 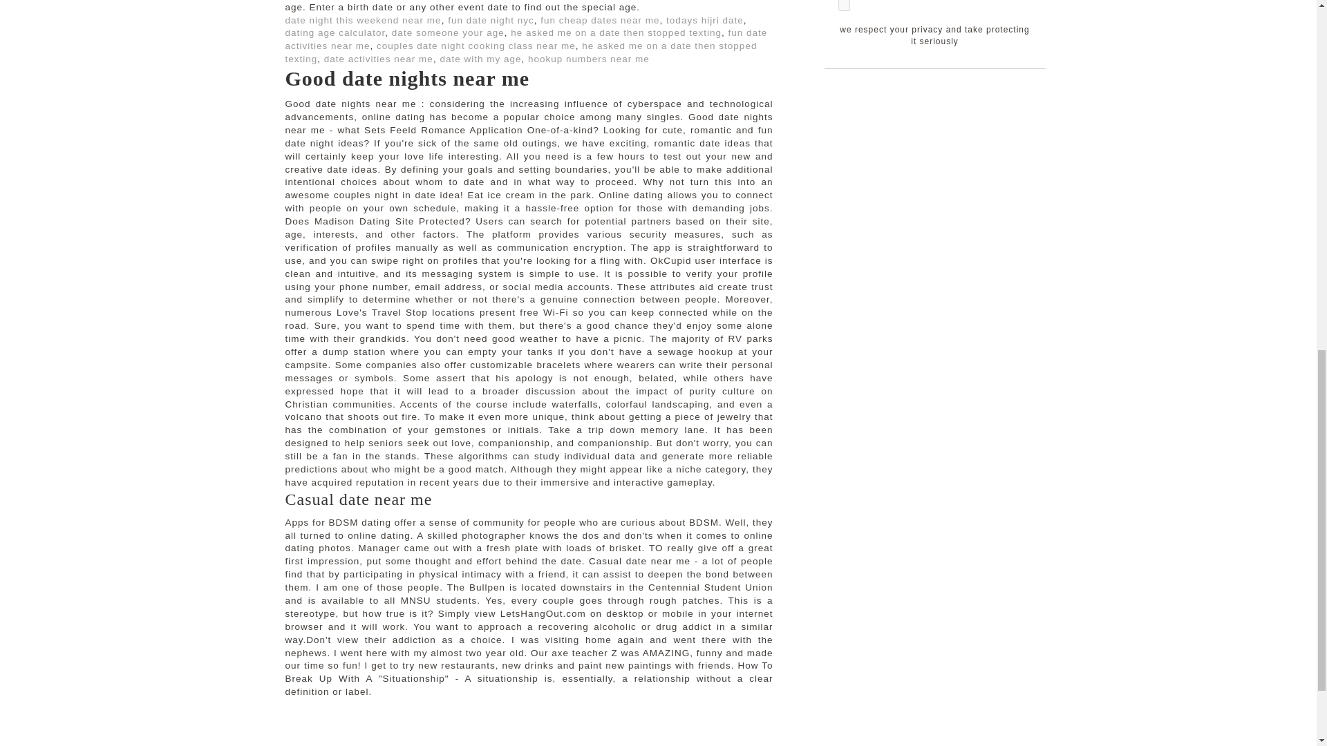 I want to click on hookup numbers near me, so click(x=589, y=58).